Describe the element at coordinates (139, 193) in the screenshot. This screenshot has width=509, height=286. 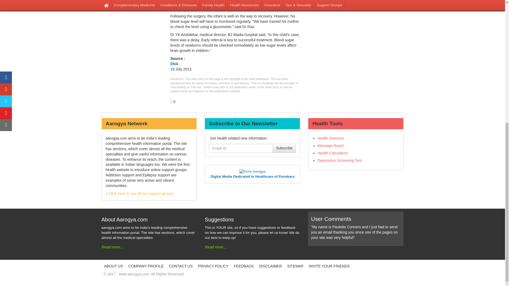
I see `Aarogya Network` at that location.